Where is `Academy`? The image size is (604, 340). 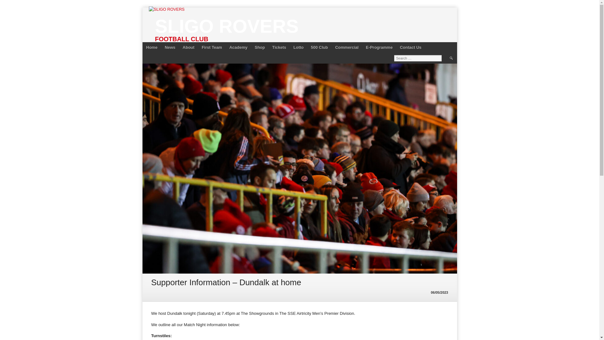 Academy is located at coordinates (238, 47).